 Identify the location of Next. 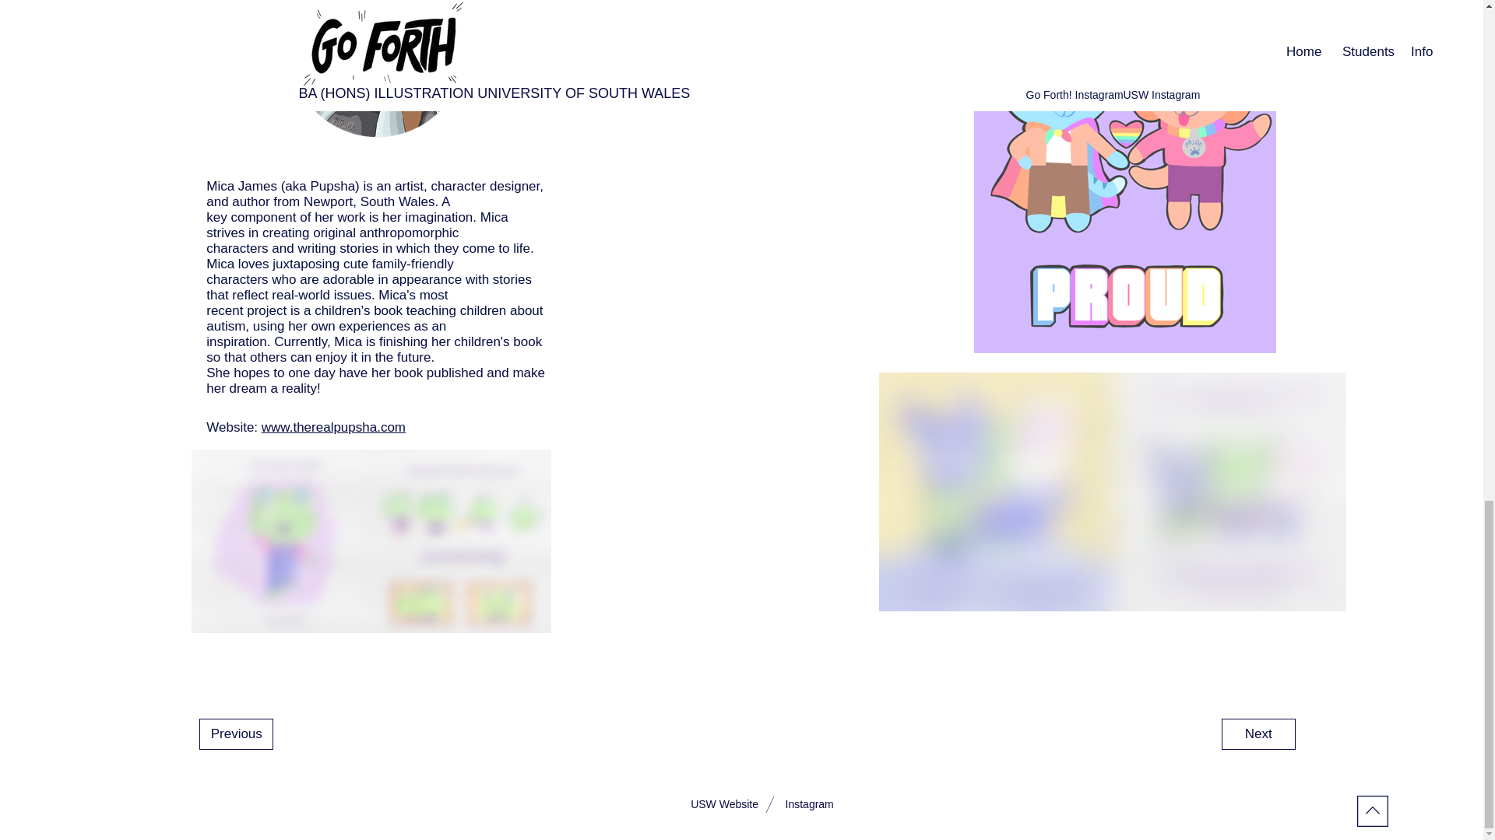
(1258, 734).